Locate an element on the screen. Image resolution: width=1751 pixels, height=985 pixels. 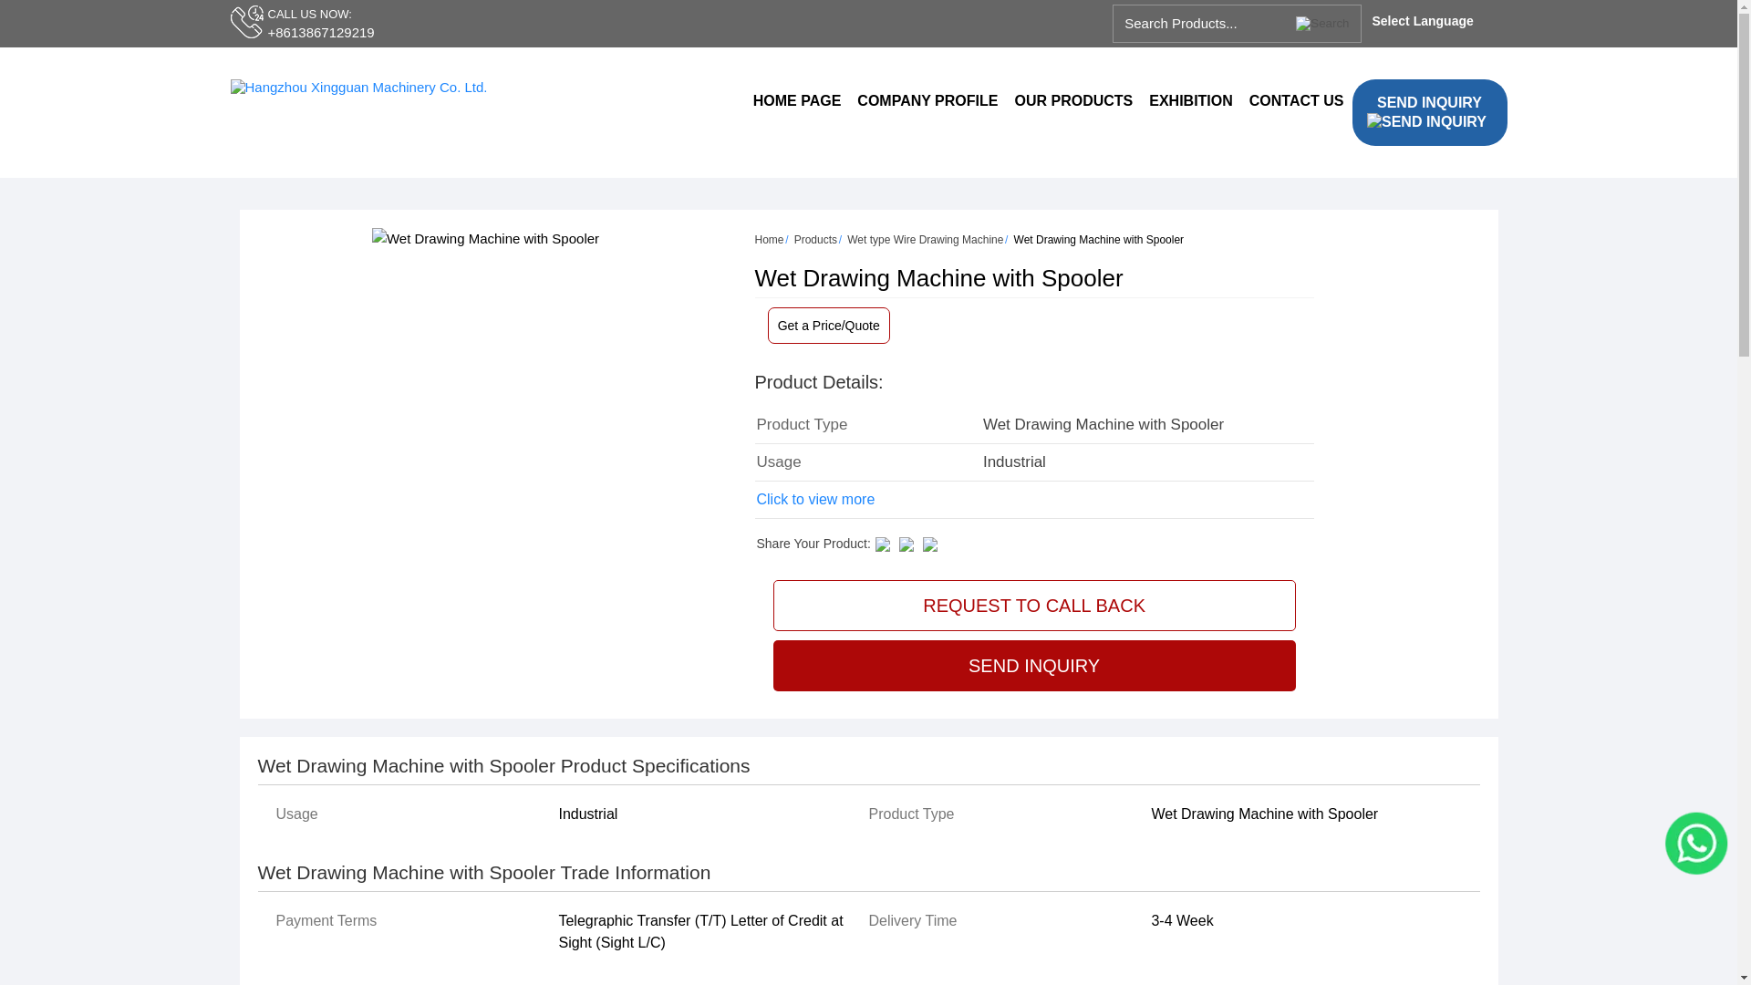
Hangzhou Xingguan Machinery Co. Ltd. is located at coordinates (357, 87).